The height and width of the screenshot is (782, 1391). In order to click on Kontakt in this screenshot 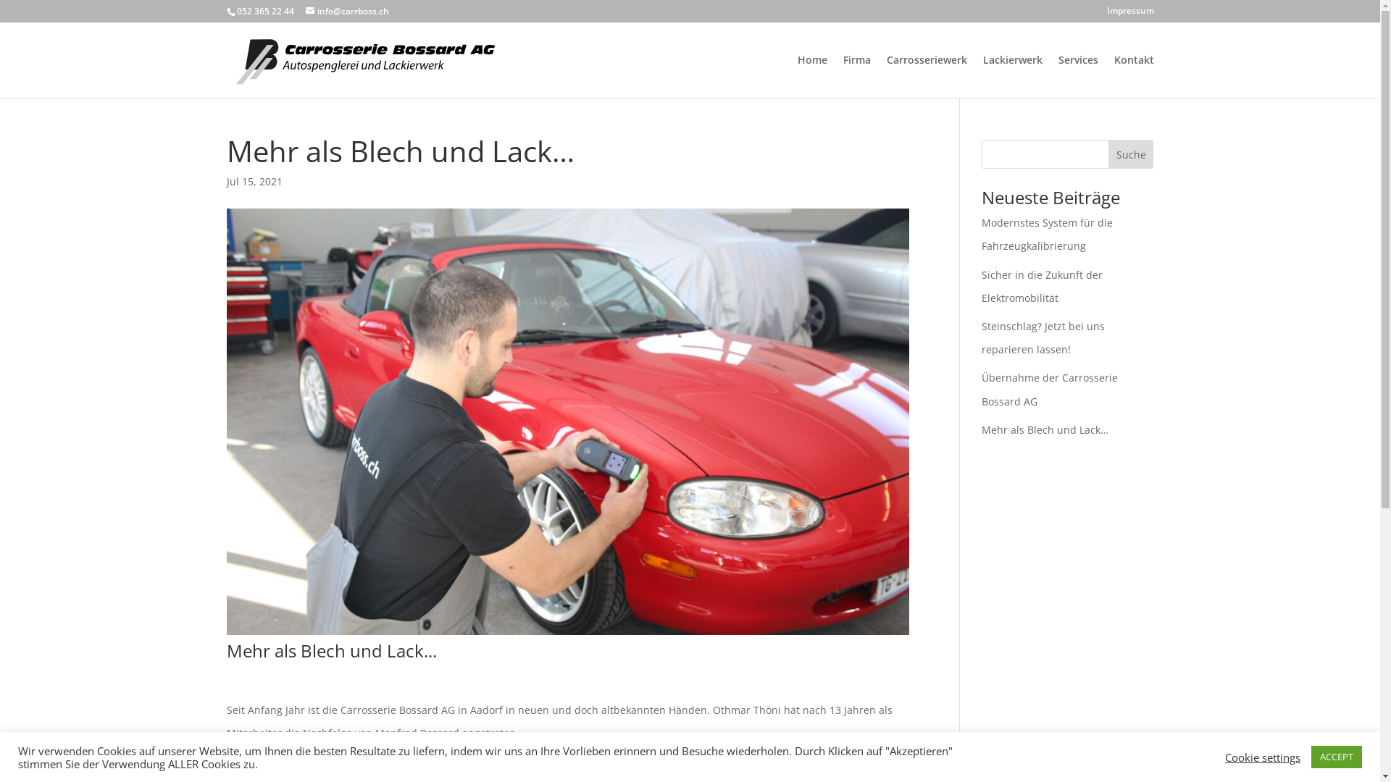, I will do `click(1135, 77)`.